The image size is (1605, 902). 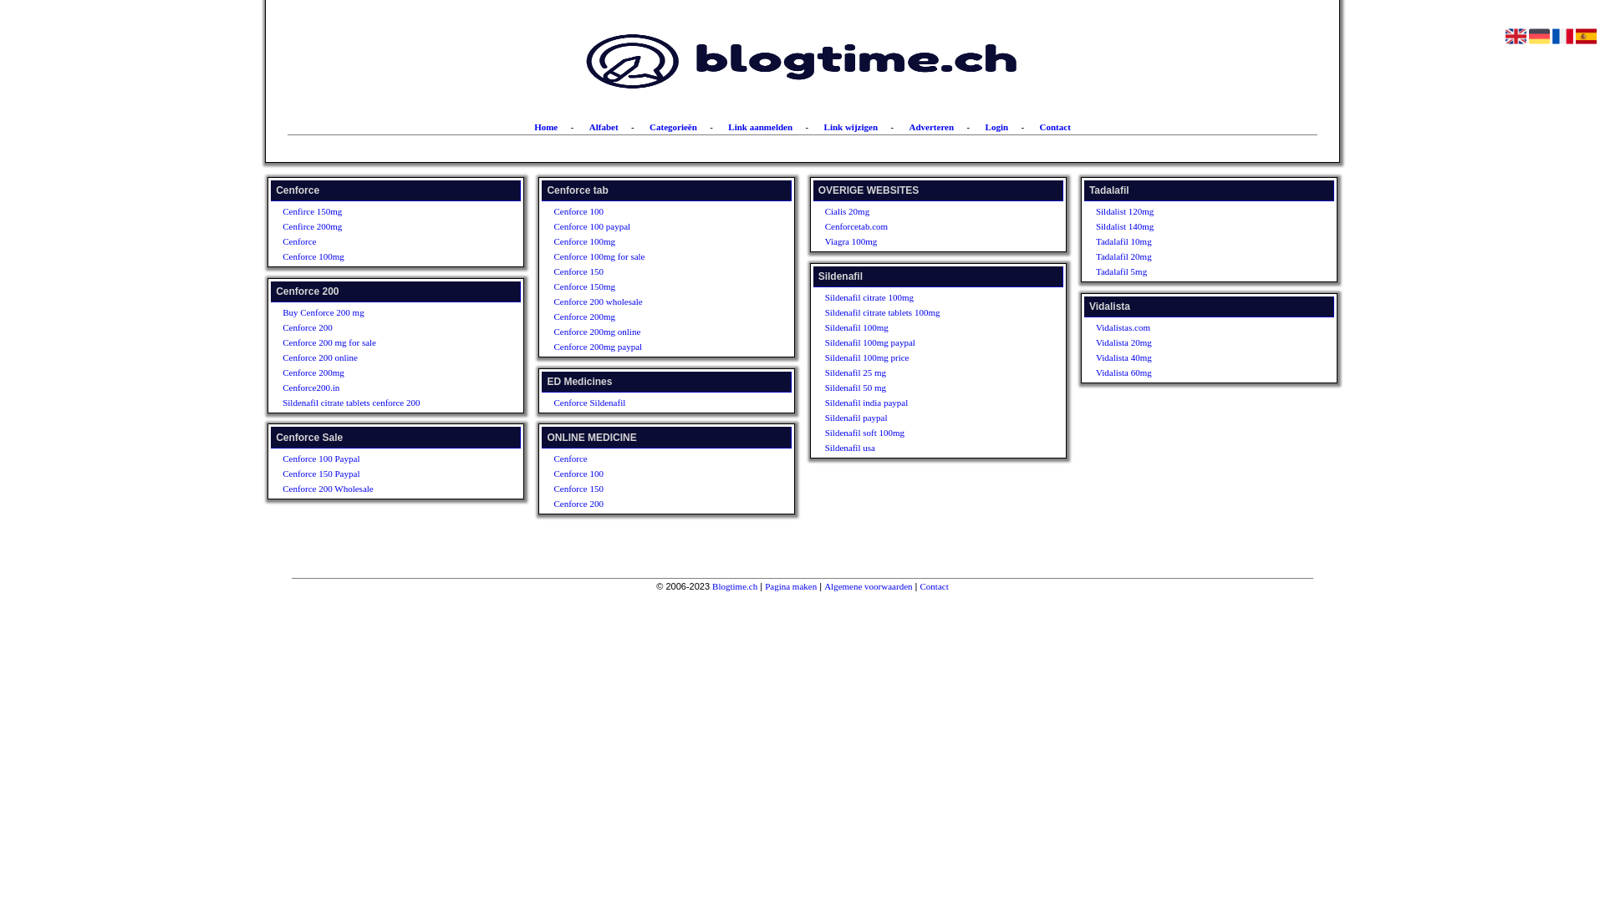 I want to click on Adverteren, so click(x=932, y=127).